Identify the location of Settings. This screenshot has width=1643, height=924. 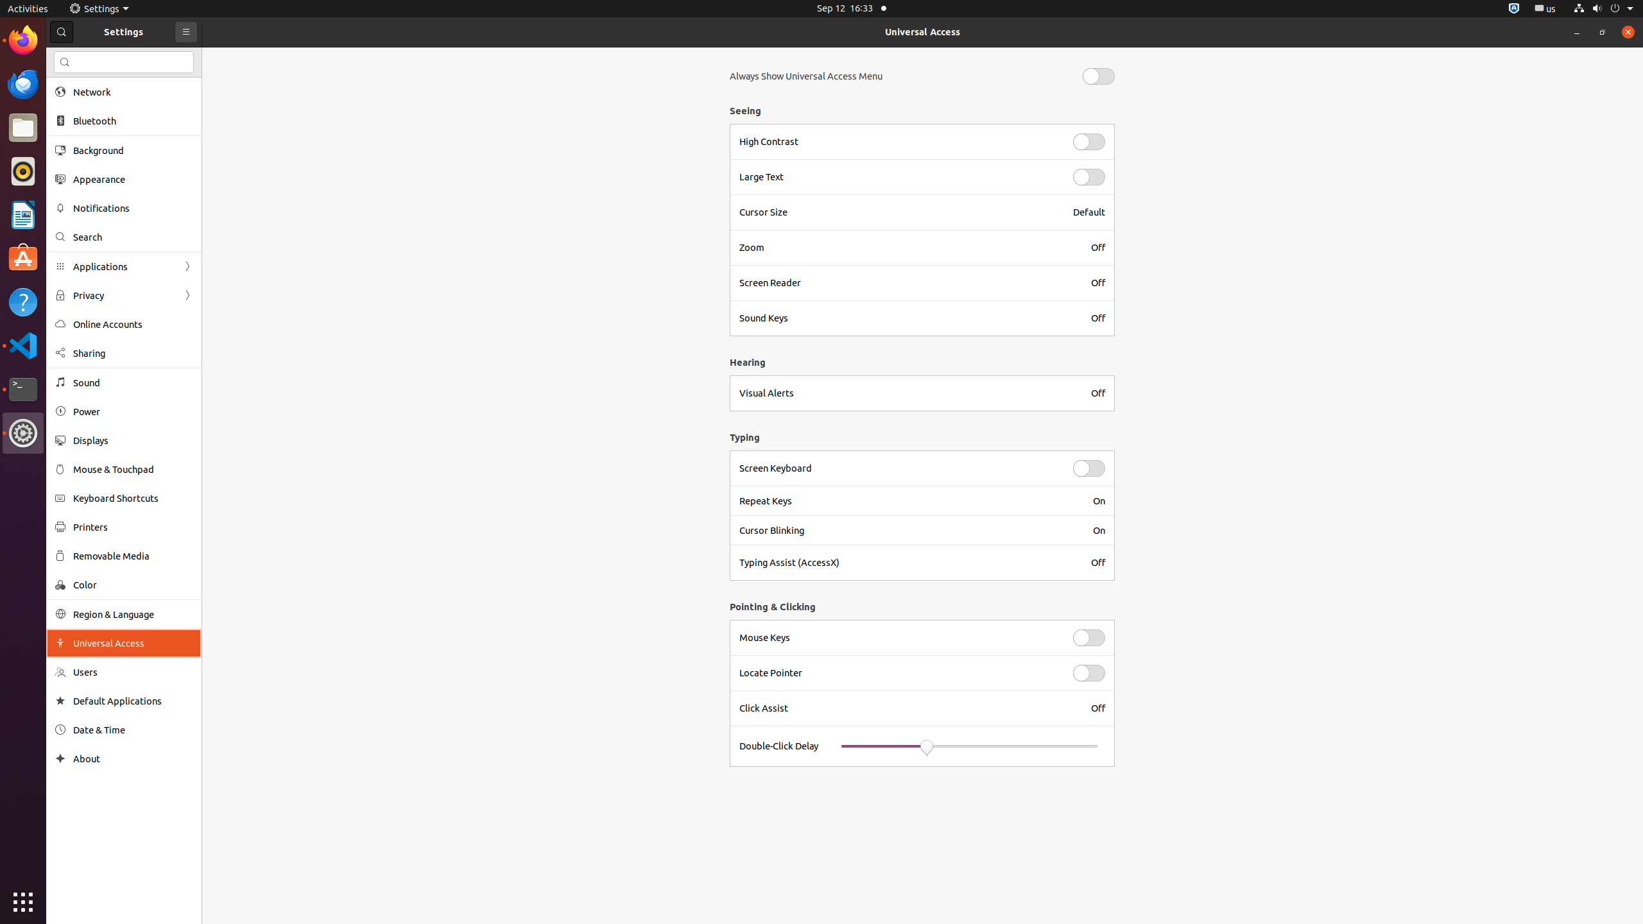
(99, 9).